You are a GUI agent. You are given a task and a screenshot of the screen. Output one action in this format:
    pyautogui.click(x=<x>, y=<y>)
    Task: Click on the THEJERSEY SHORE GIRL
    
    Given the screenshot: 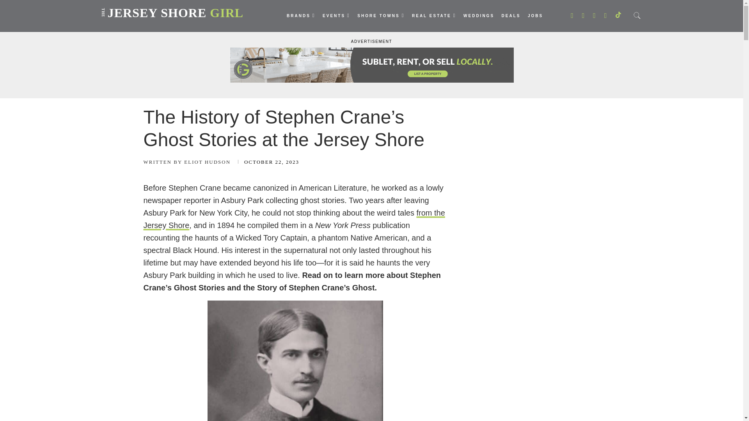 What is the action you would take?
    pyautogui.click(x=171, y=7)
    